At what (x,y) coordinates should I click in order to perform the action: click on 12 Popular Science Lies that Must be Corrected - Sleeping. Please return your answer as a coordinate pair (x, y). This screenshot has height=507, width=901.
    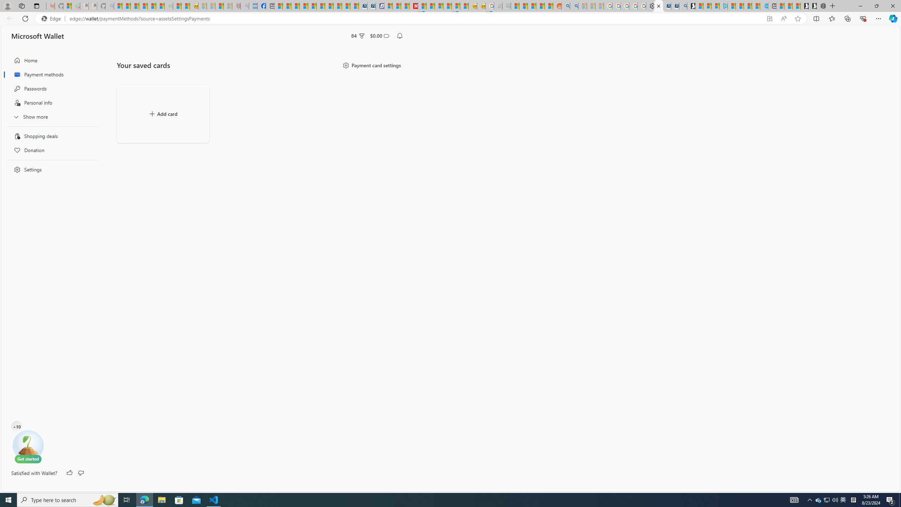
    Looking at the image, I should click on (228, 6).